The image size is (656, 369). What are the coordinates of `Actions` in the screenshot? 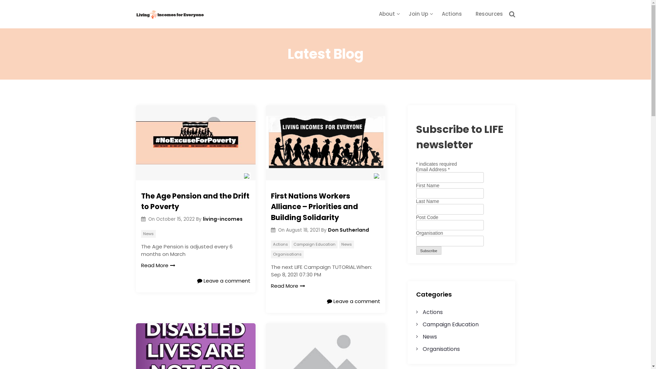 It's located at (452, 14).